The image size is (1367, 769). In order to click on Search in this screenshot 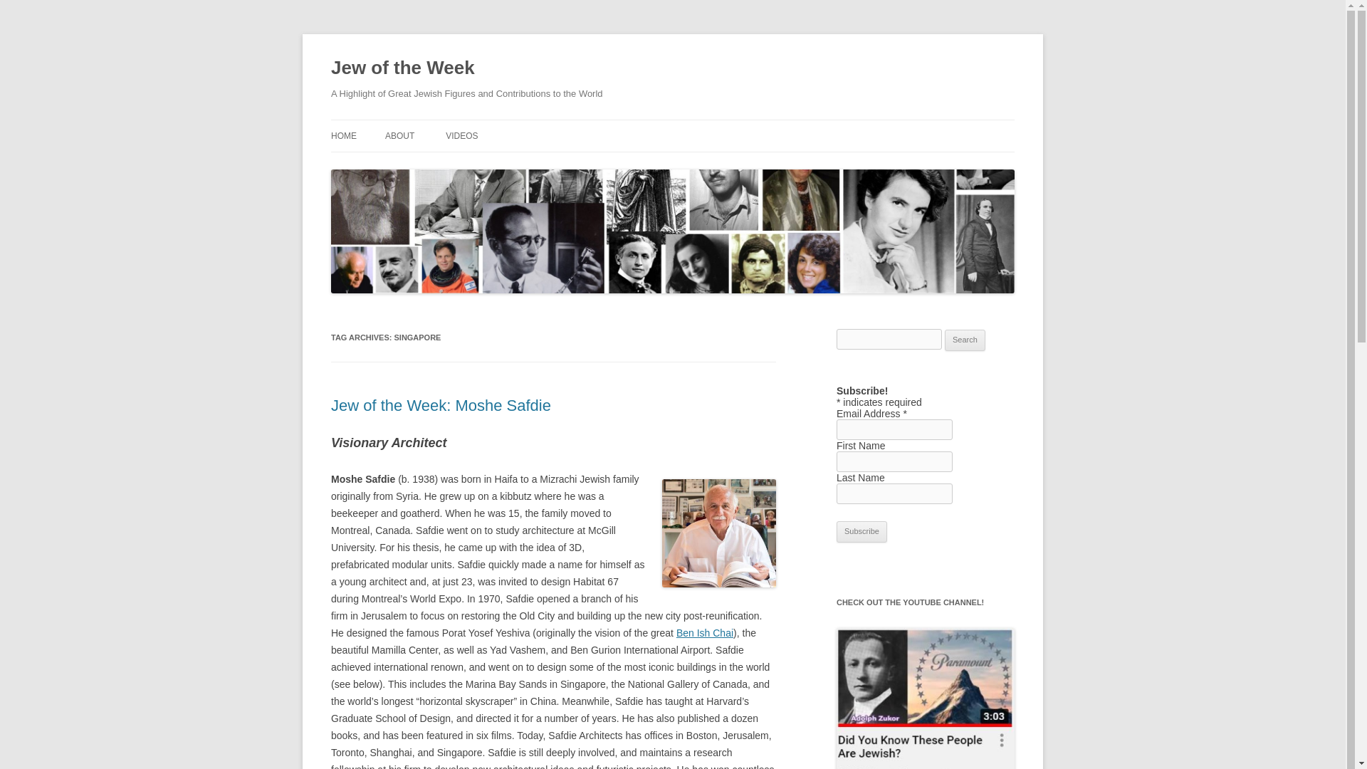, I will do `click(965, 340)`.